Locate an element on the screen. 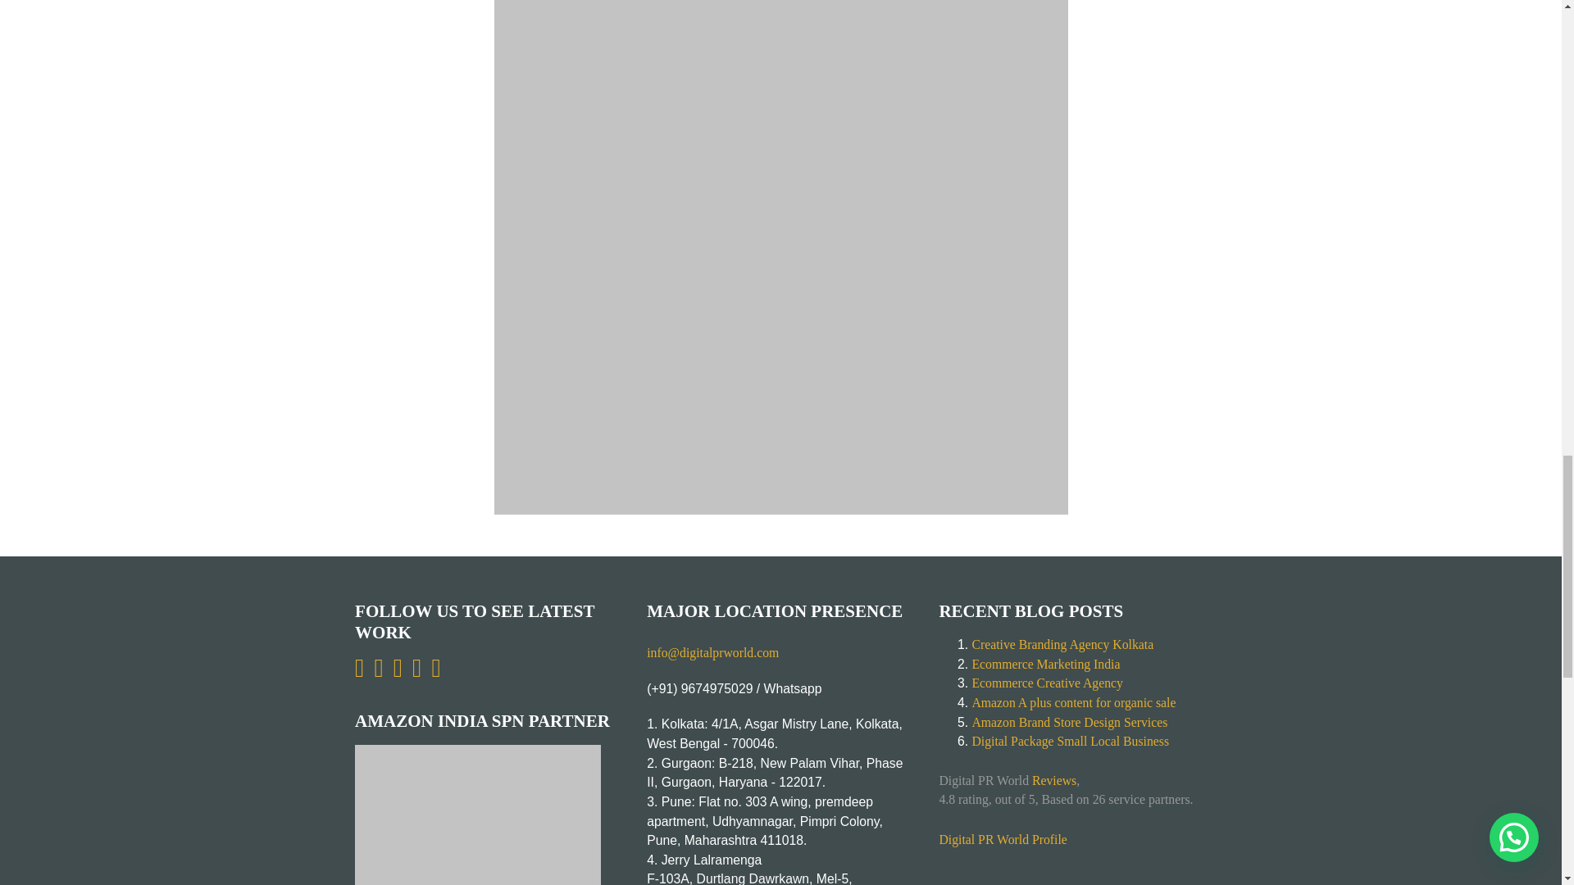  Check all reviews is located at coordinates (1002, 839).